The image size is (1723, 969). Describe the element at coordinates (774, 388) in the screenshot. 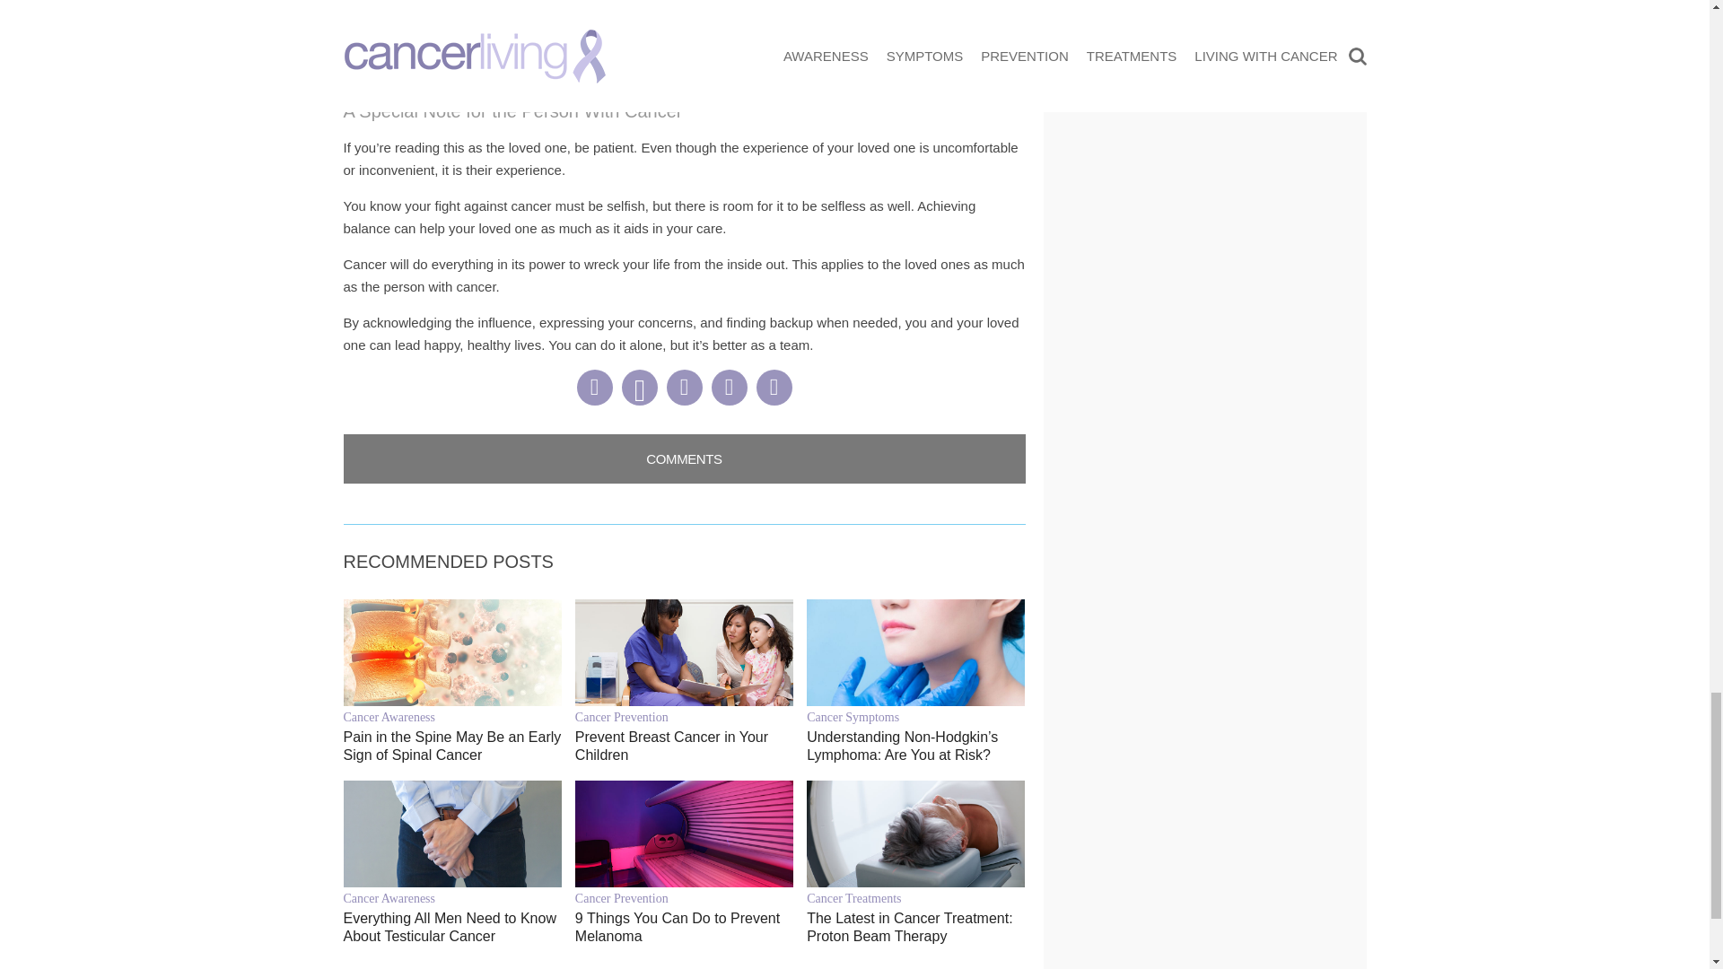

I see `Email` at that location.